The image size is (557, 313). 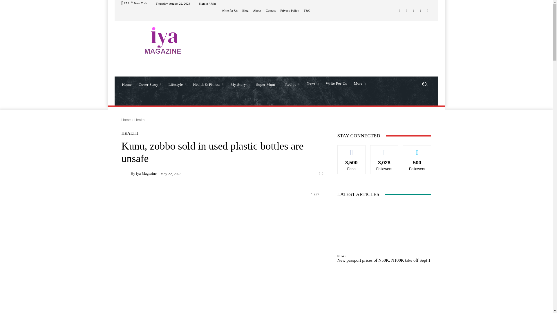 I want to click on Privacy Policy, so click(x=289, y=10).